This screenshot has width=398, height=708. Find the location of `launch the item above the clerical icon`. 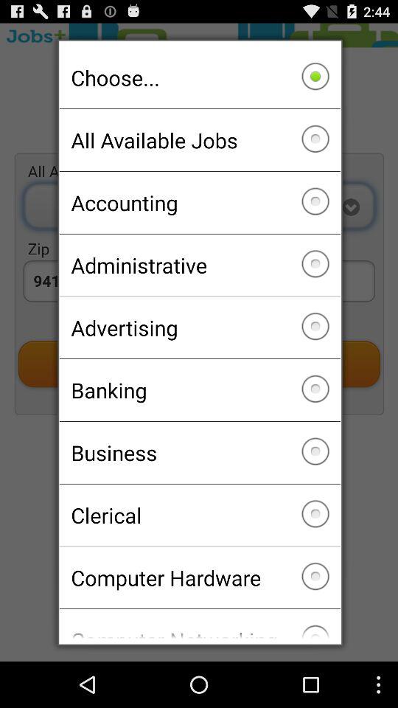

launch the item above the clerical icon is located at coordinates (199, 452).